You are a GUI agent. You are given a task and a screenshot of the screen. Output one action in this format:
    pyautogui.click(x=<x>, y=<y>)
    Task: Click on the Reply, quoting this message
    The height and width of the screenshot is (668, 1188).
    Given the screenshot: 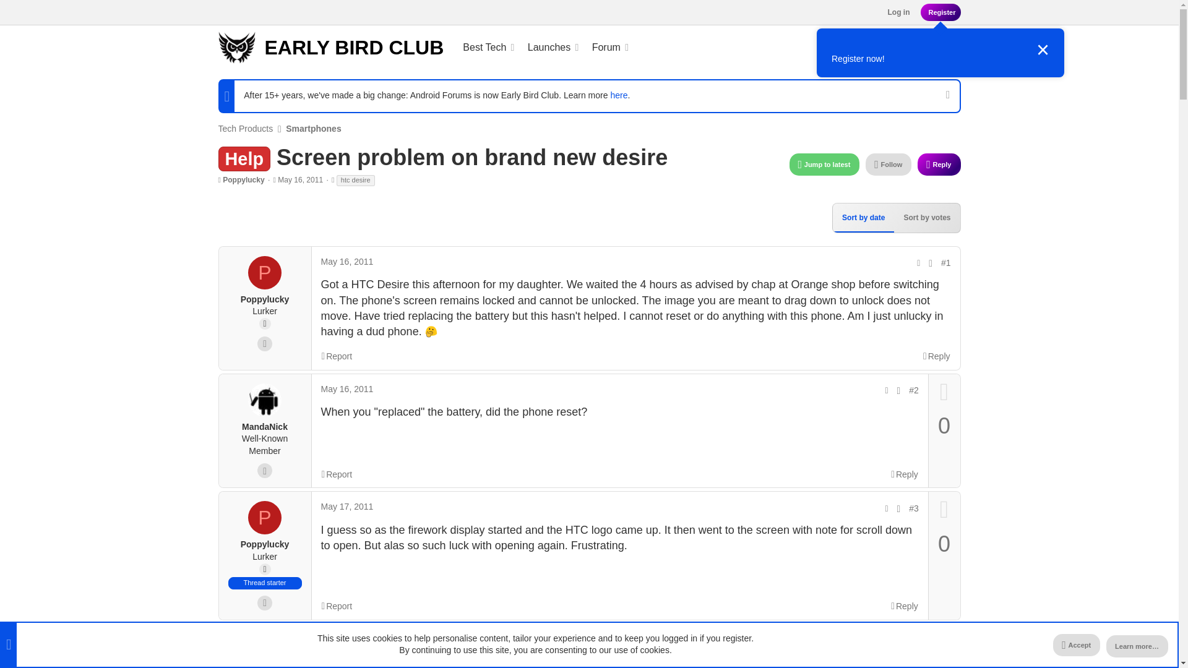 What is the action you would take?
    pyautogui.click(x=904, y=474)
    